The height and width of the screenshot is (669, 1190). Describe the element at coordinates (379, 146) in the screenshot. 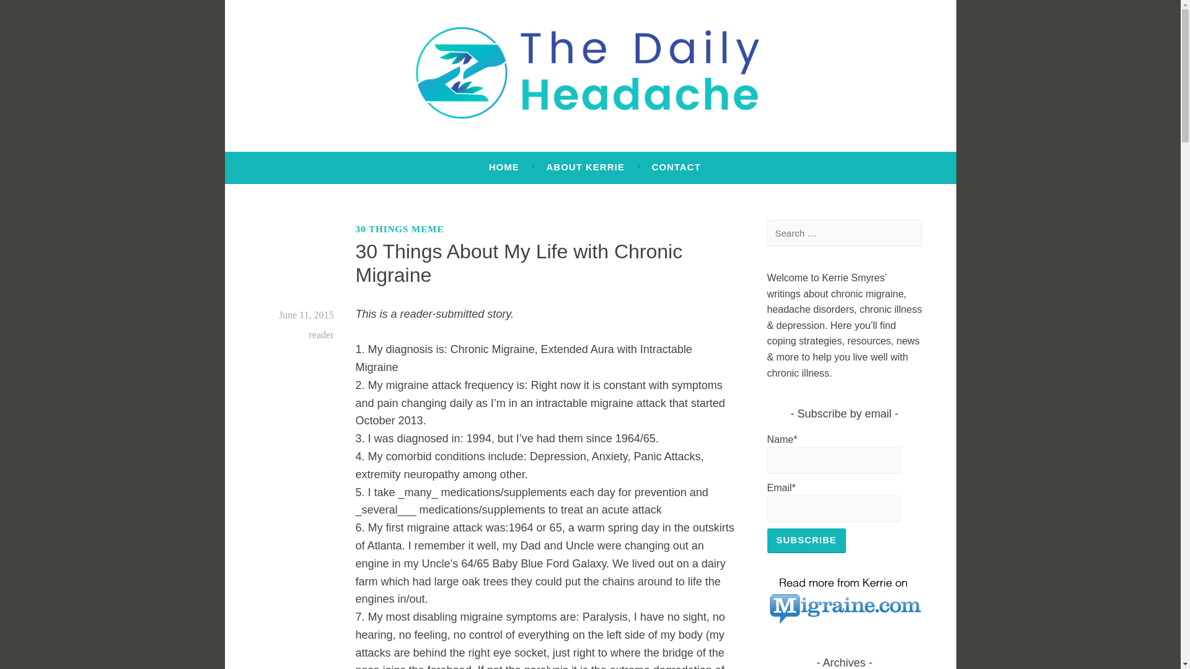

I see `The Daily Headache` at that location.